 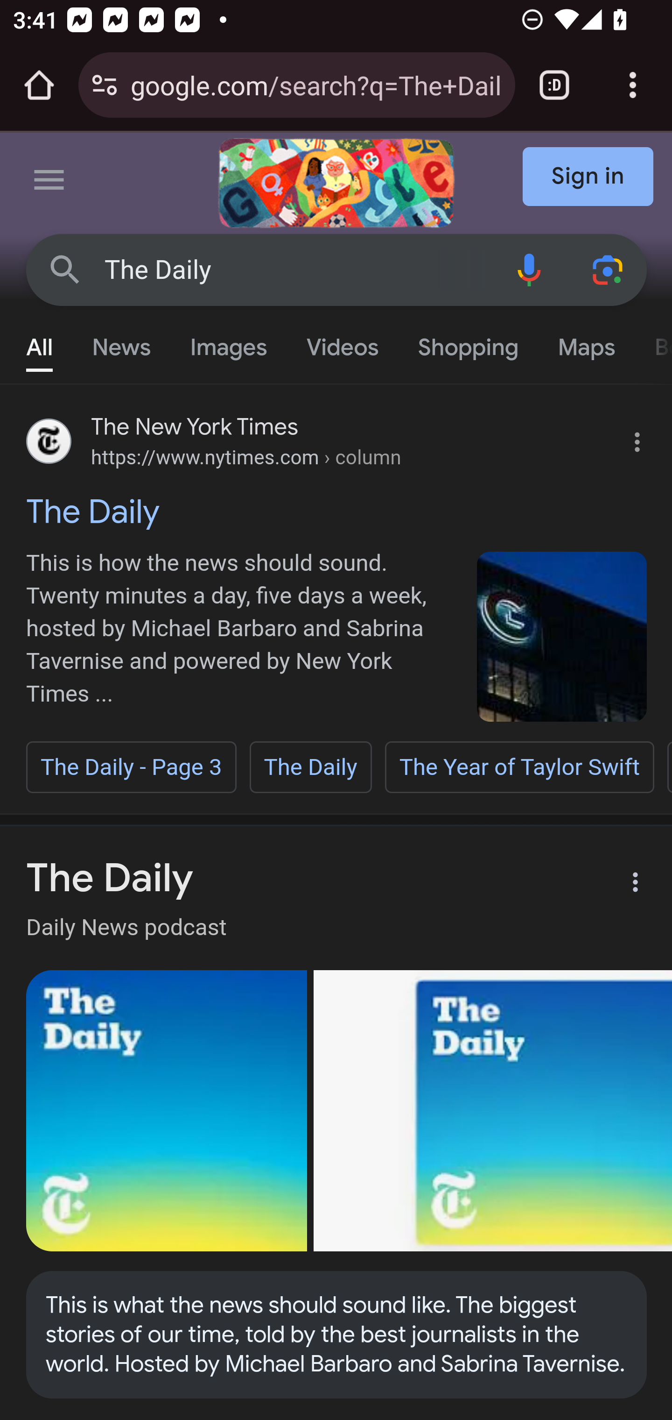 I want to click on The Daily, so click(x=297, y=270).